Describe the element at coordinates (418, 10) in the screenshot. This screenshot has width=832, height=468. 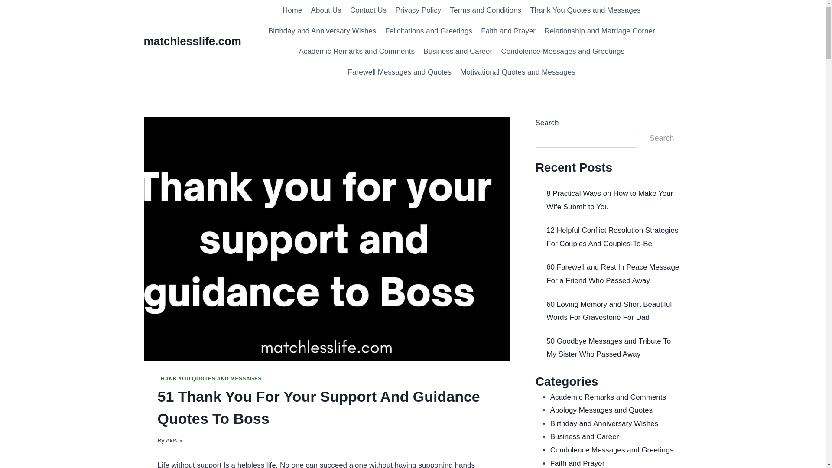
I see `Privacy Policy` at that location.